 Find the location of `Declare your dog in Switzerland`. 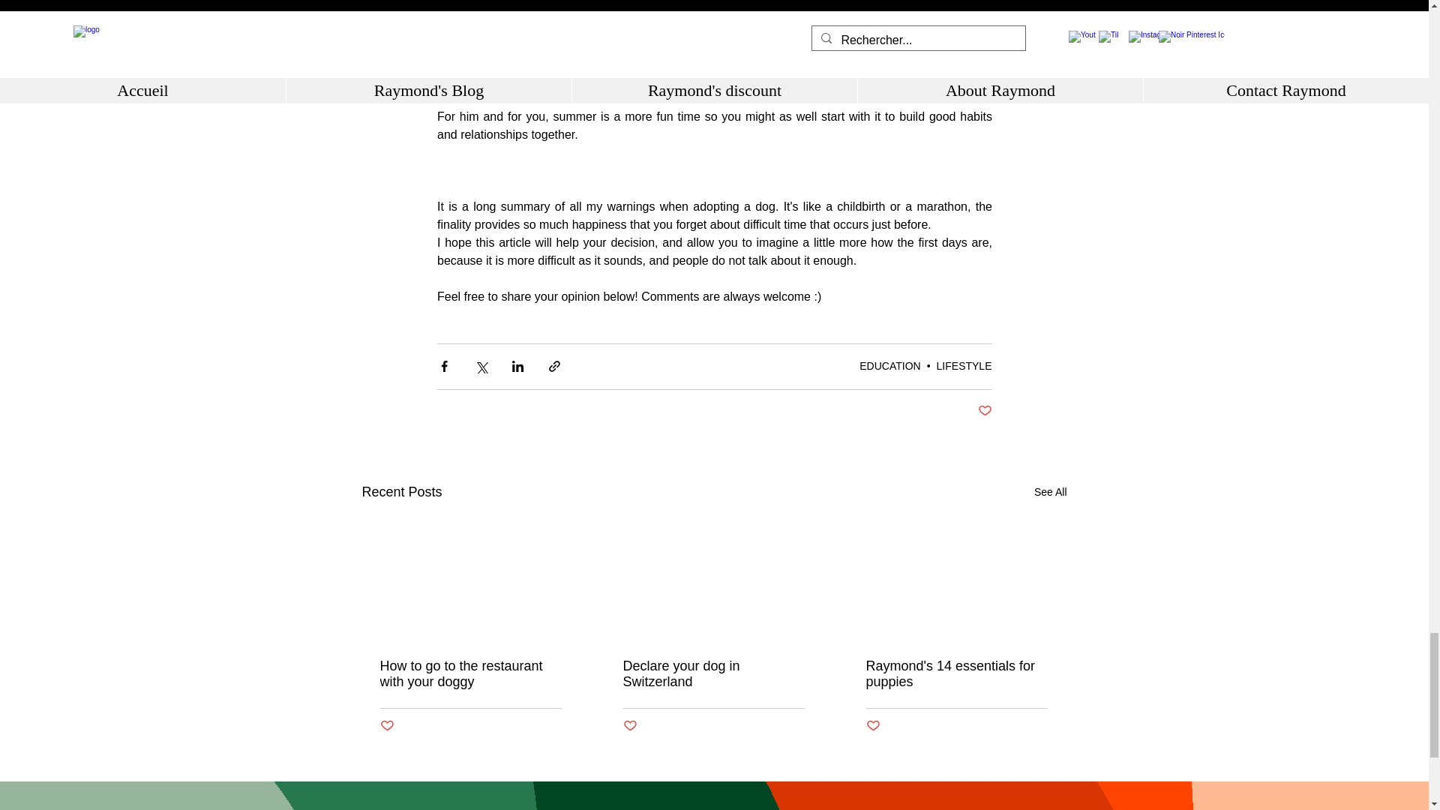

Declare your dog in Switzerland is located at coordinates (712, 674).